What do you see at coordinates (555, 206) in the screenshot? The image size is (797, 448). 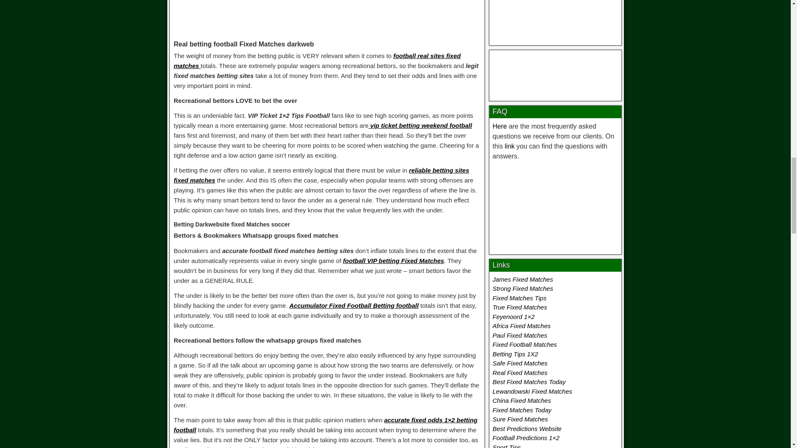 I see `ticket big odds betting` at bounding box center [555, 206].